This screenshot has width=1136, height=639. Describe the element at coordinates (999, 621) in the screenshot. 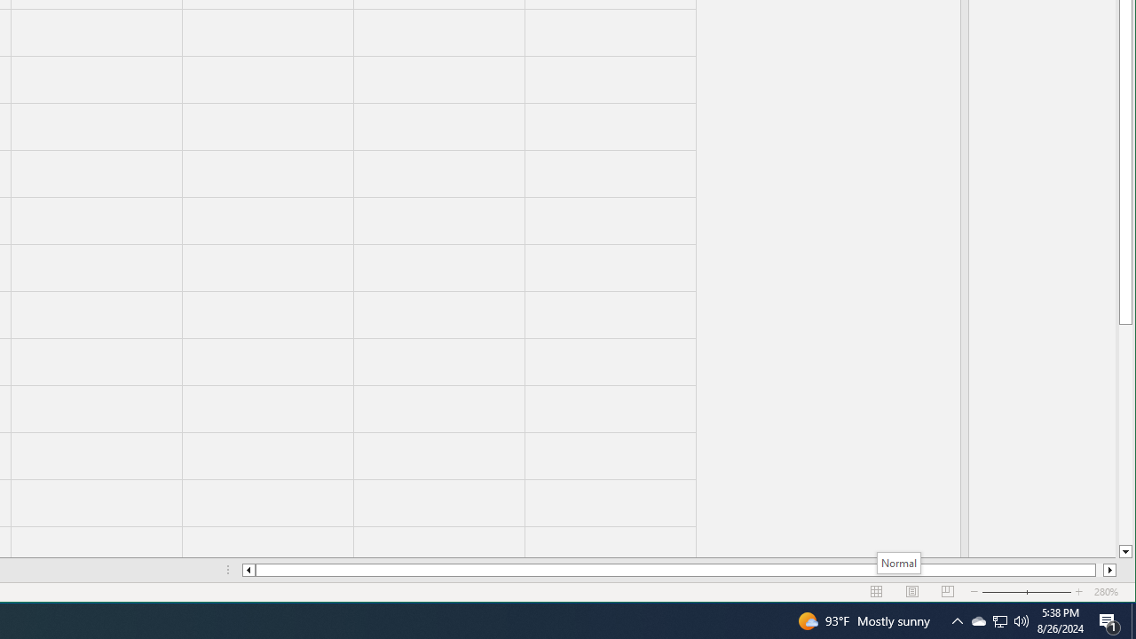

I see `User Promoted Notification Area` at that location.